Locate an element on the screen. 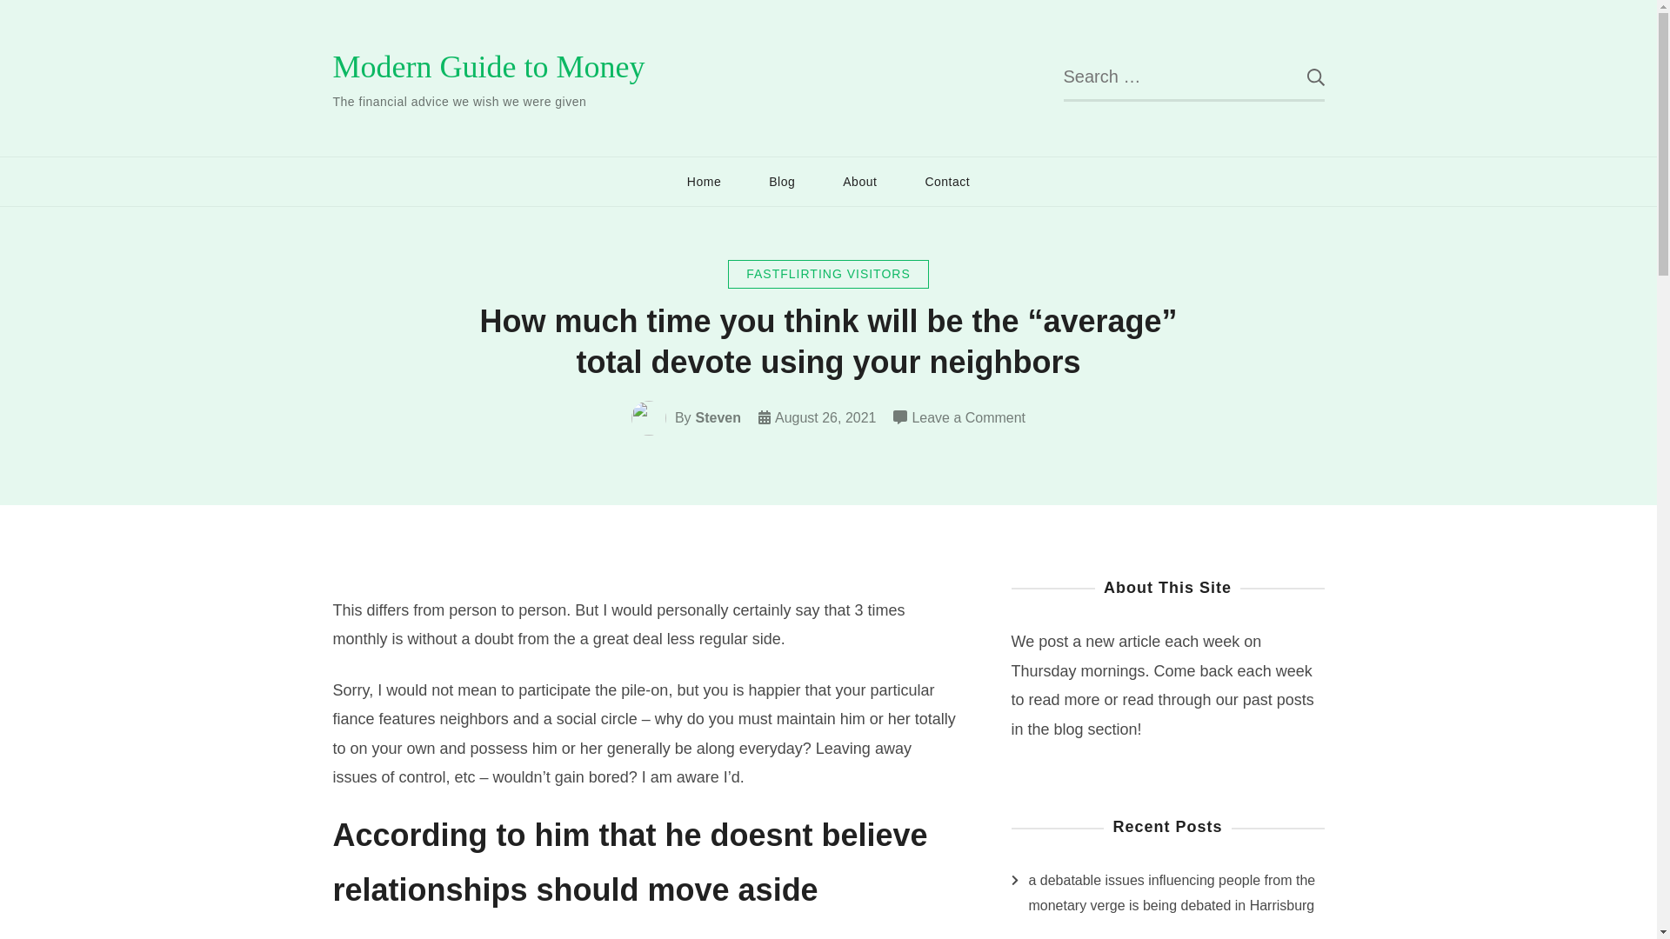 The height and width of the screenshot is (939, 1670). Contact is located at coordinates (947, 181).